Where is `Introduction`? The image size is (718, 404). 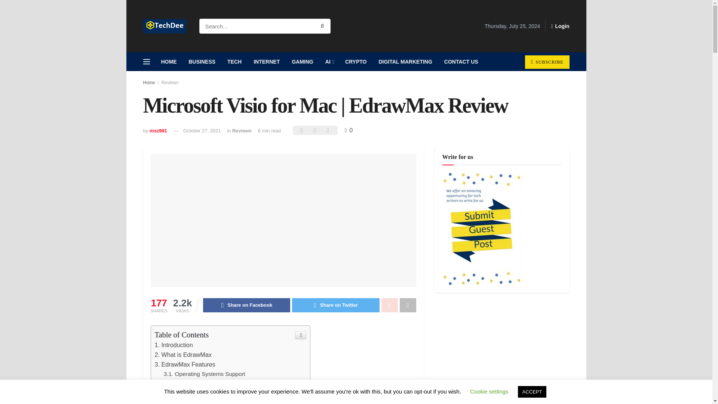 Introduction is located at coordinates (174, 345).